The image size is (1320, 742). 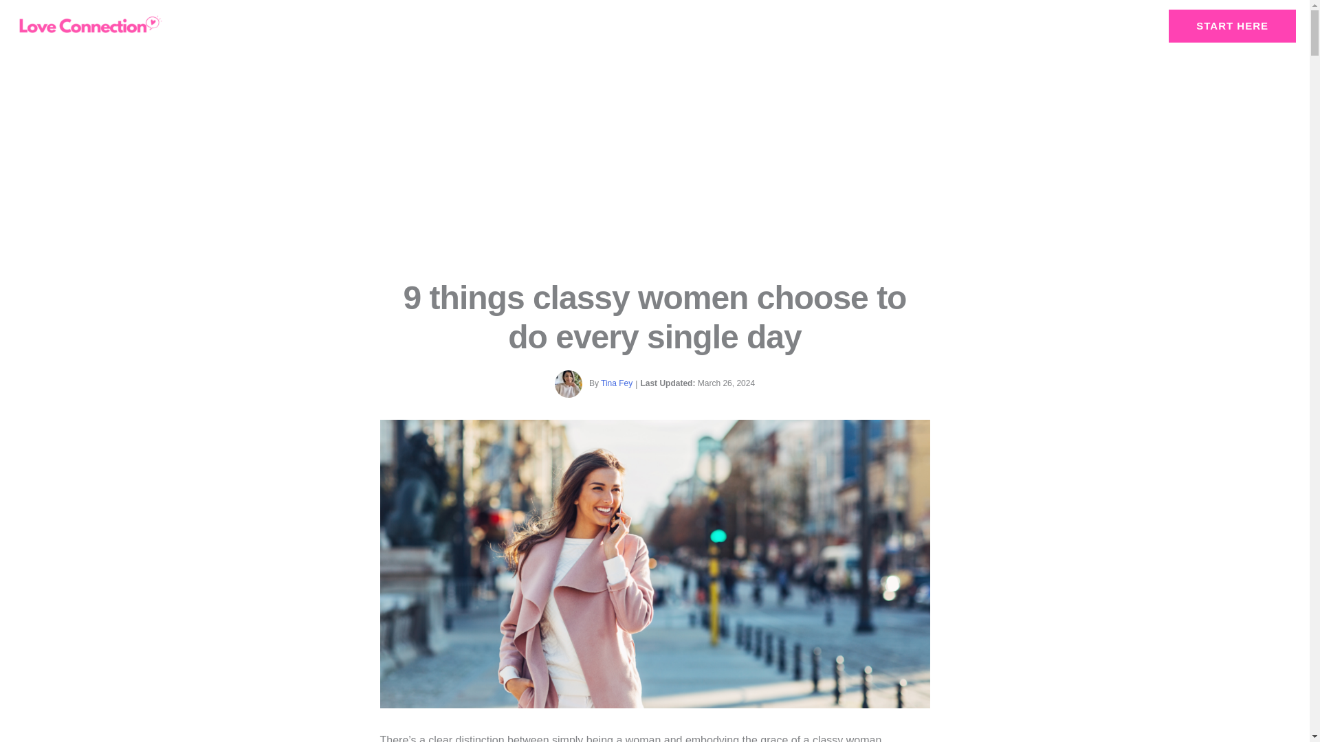 What do you see at coordinates (599, 25) in the screenshot?
I see `RELATIONSHIP ADVICE` at bounding box center [599, 25].